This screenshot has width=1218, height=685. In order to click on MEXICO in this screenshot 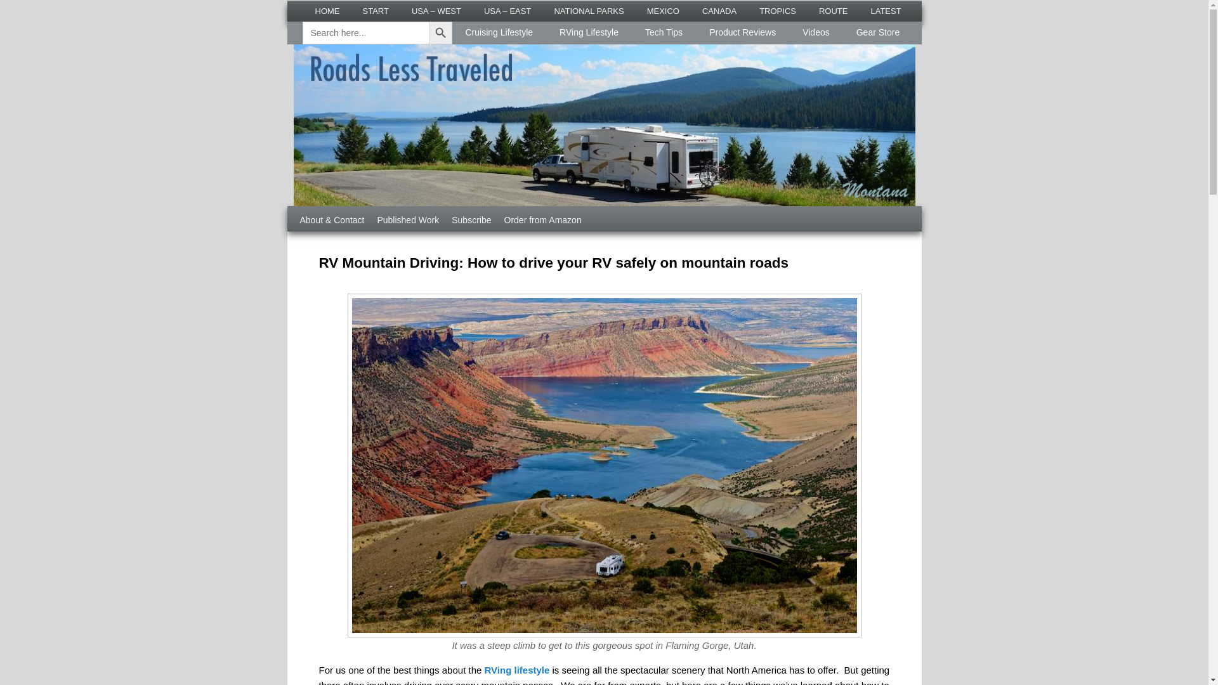, I will do `click(663, 11)`.